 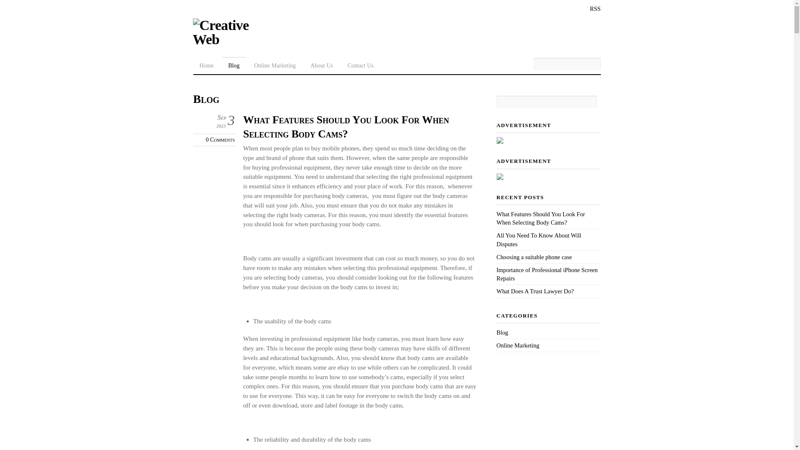 I want to click on Home, so click(x=207, y=64).